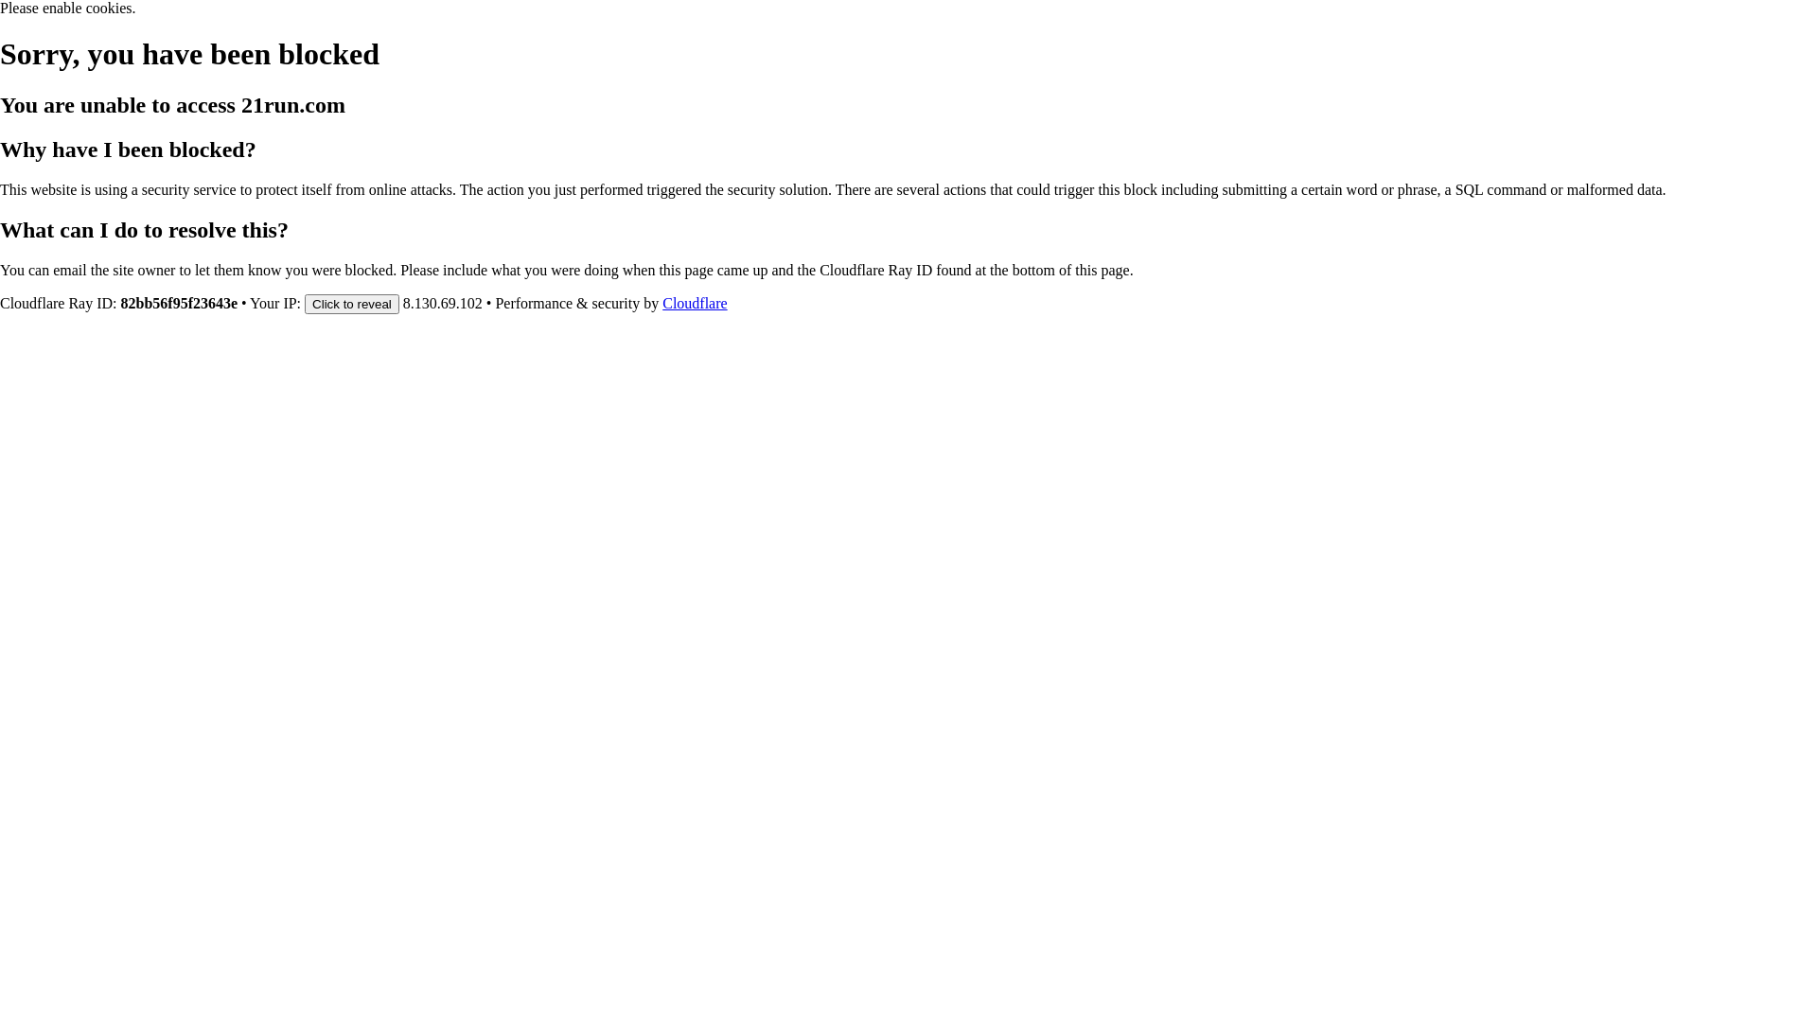 The height and width of the screenshot is (1022, 1817). I want to click on Cloudflare, so click(695, 303).